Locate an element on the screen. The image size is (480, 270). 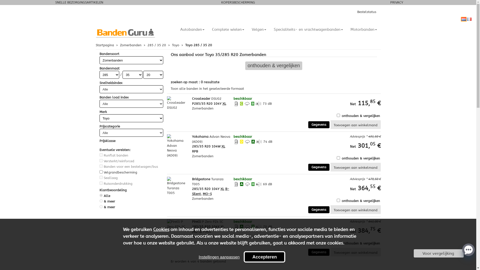
DSU02 is located at coordinates (216, 98).